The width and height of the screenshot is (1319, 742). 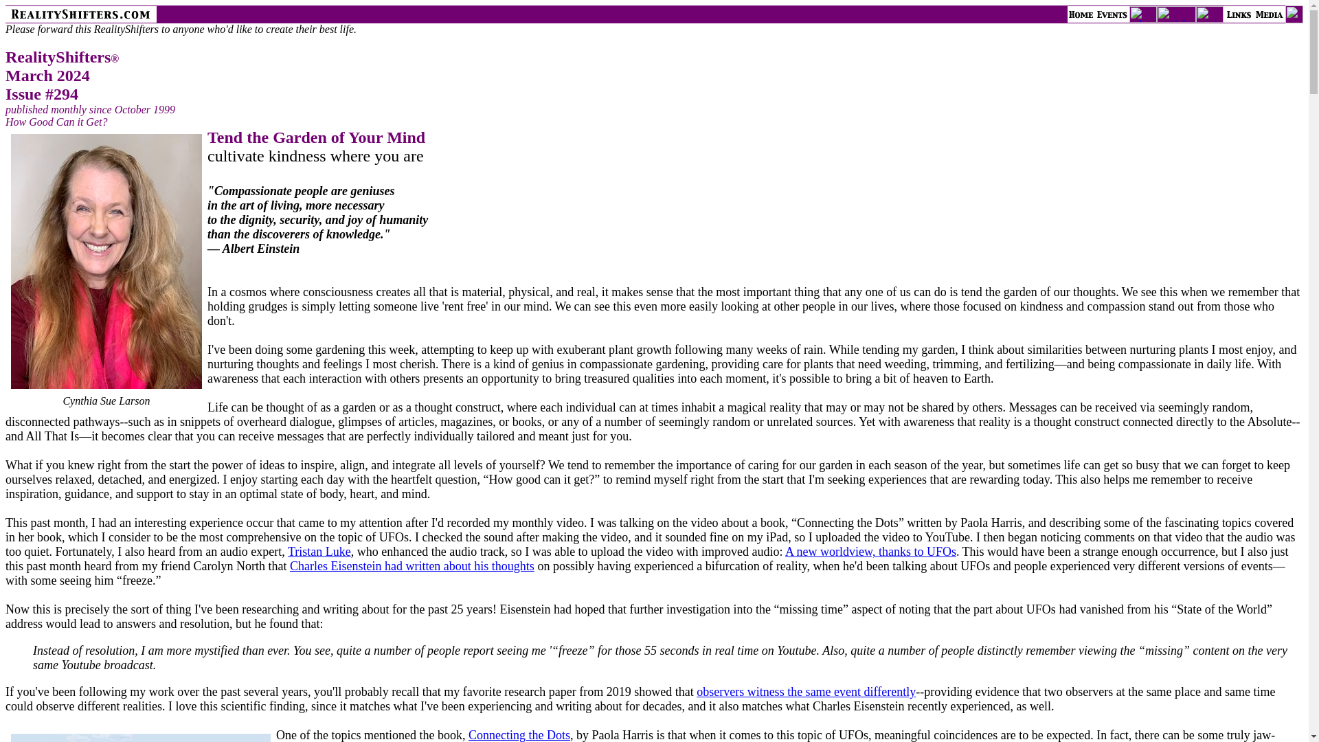 What do you see at coordinates (870, 551) in the screenshot?
I see `A new worldview, thanks to UFOs` at bounding box center [870, 551].